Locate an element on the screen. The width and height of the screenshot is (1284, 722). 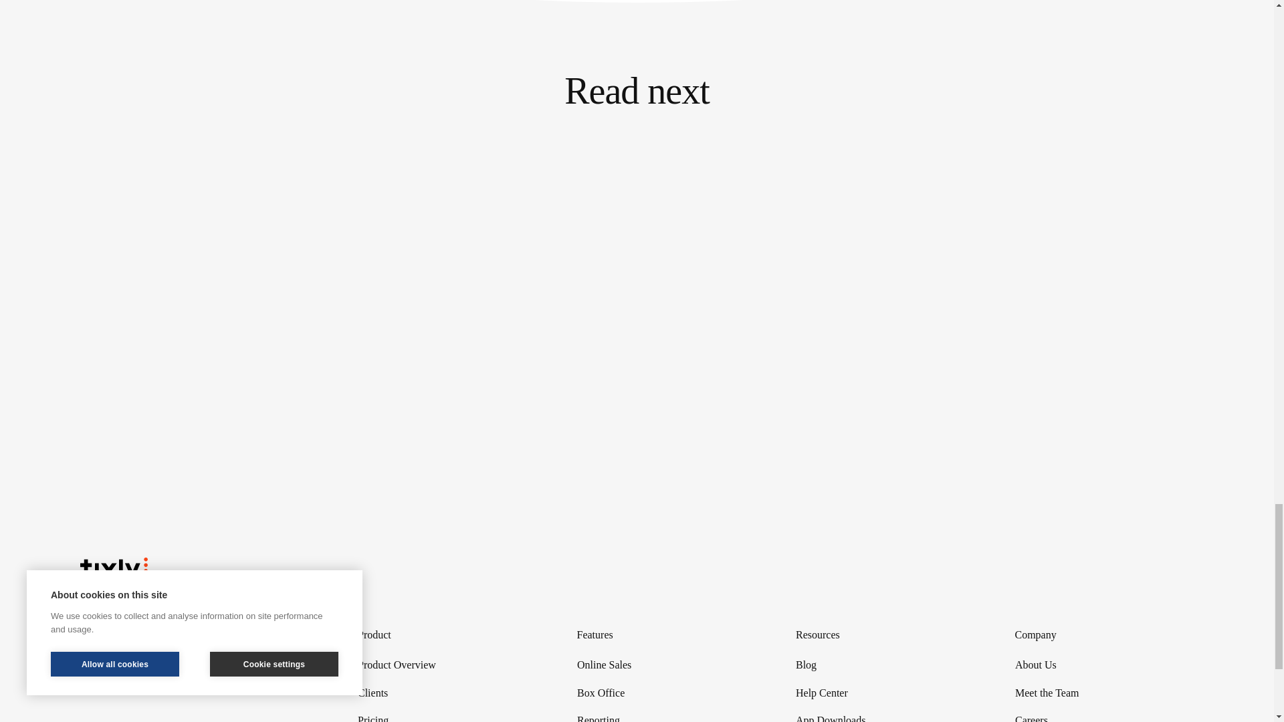
App Downloads is located at coordinates (885, 715).